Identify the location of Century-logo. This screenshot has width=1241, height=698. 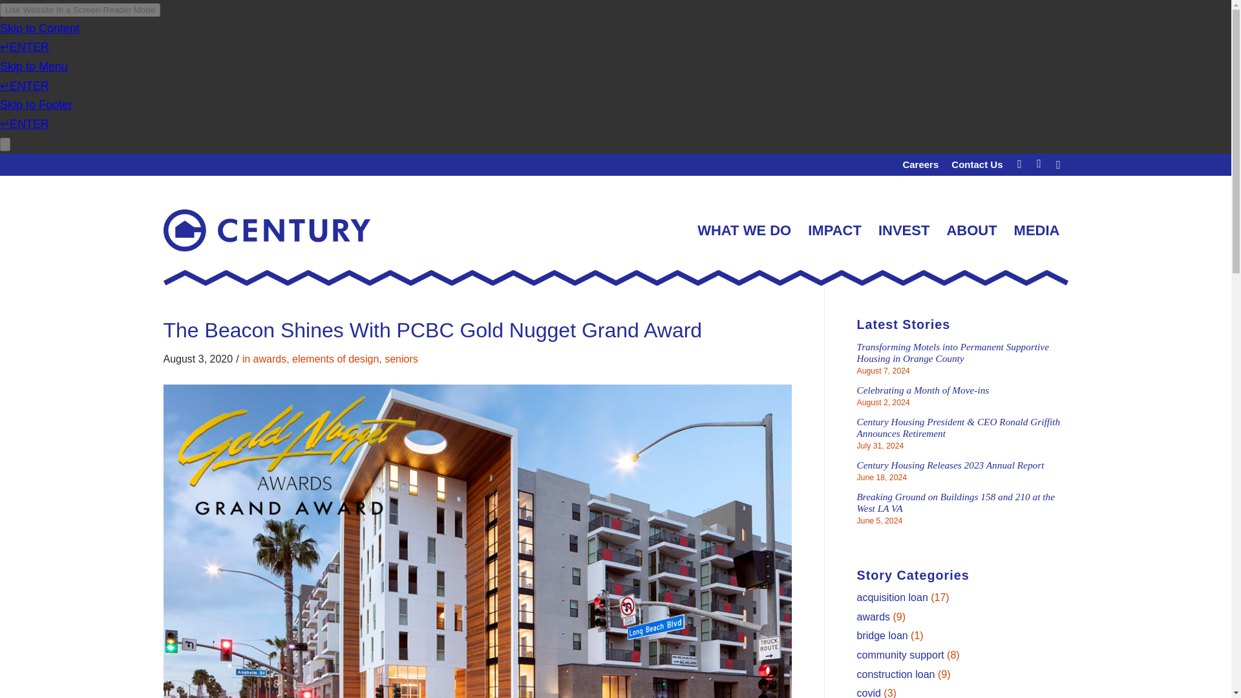
(266, 230).